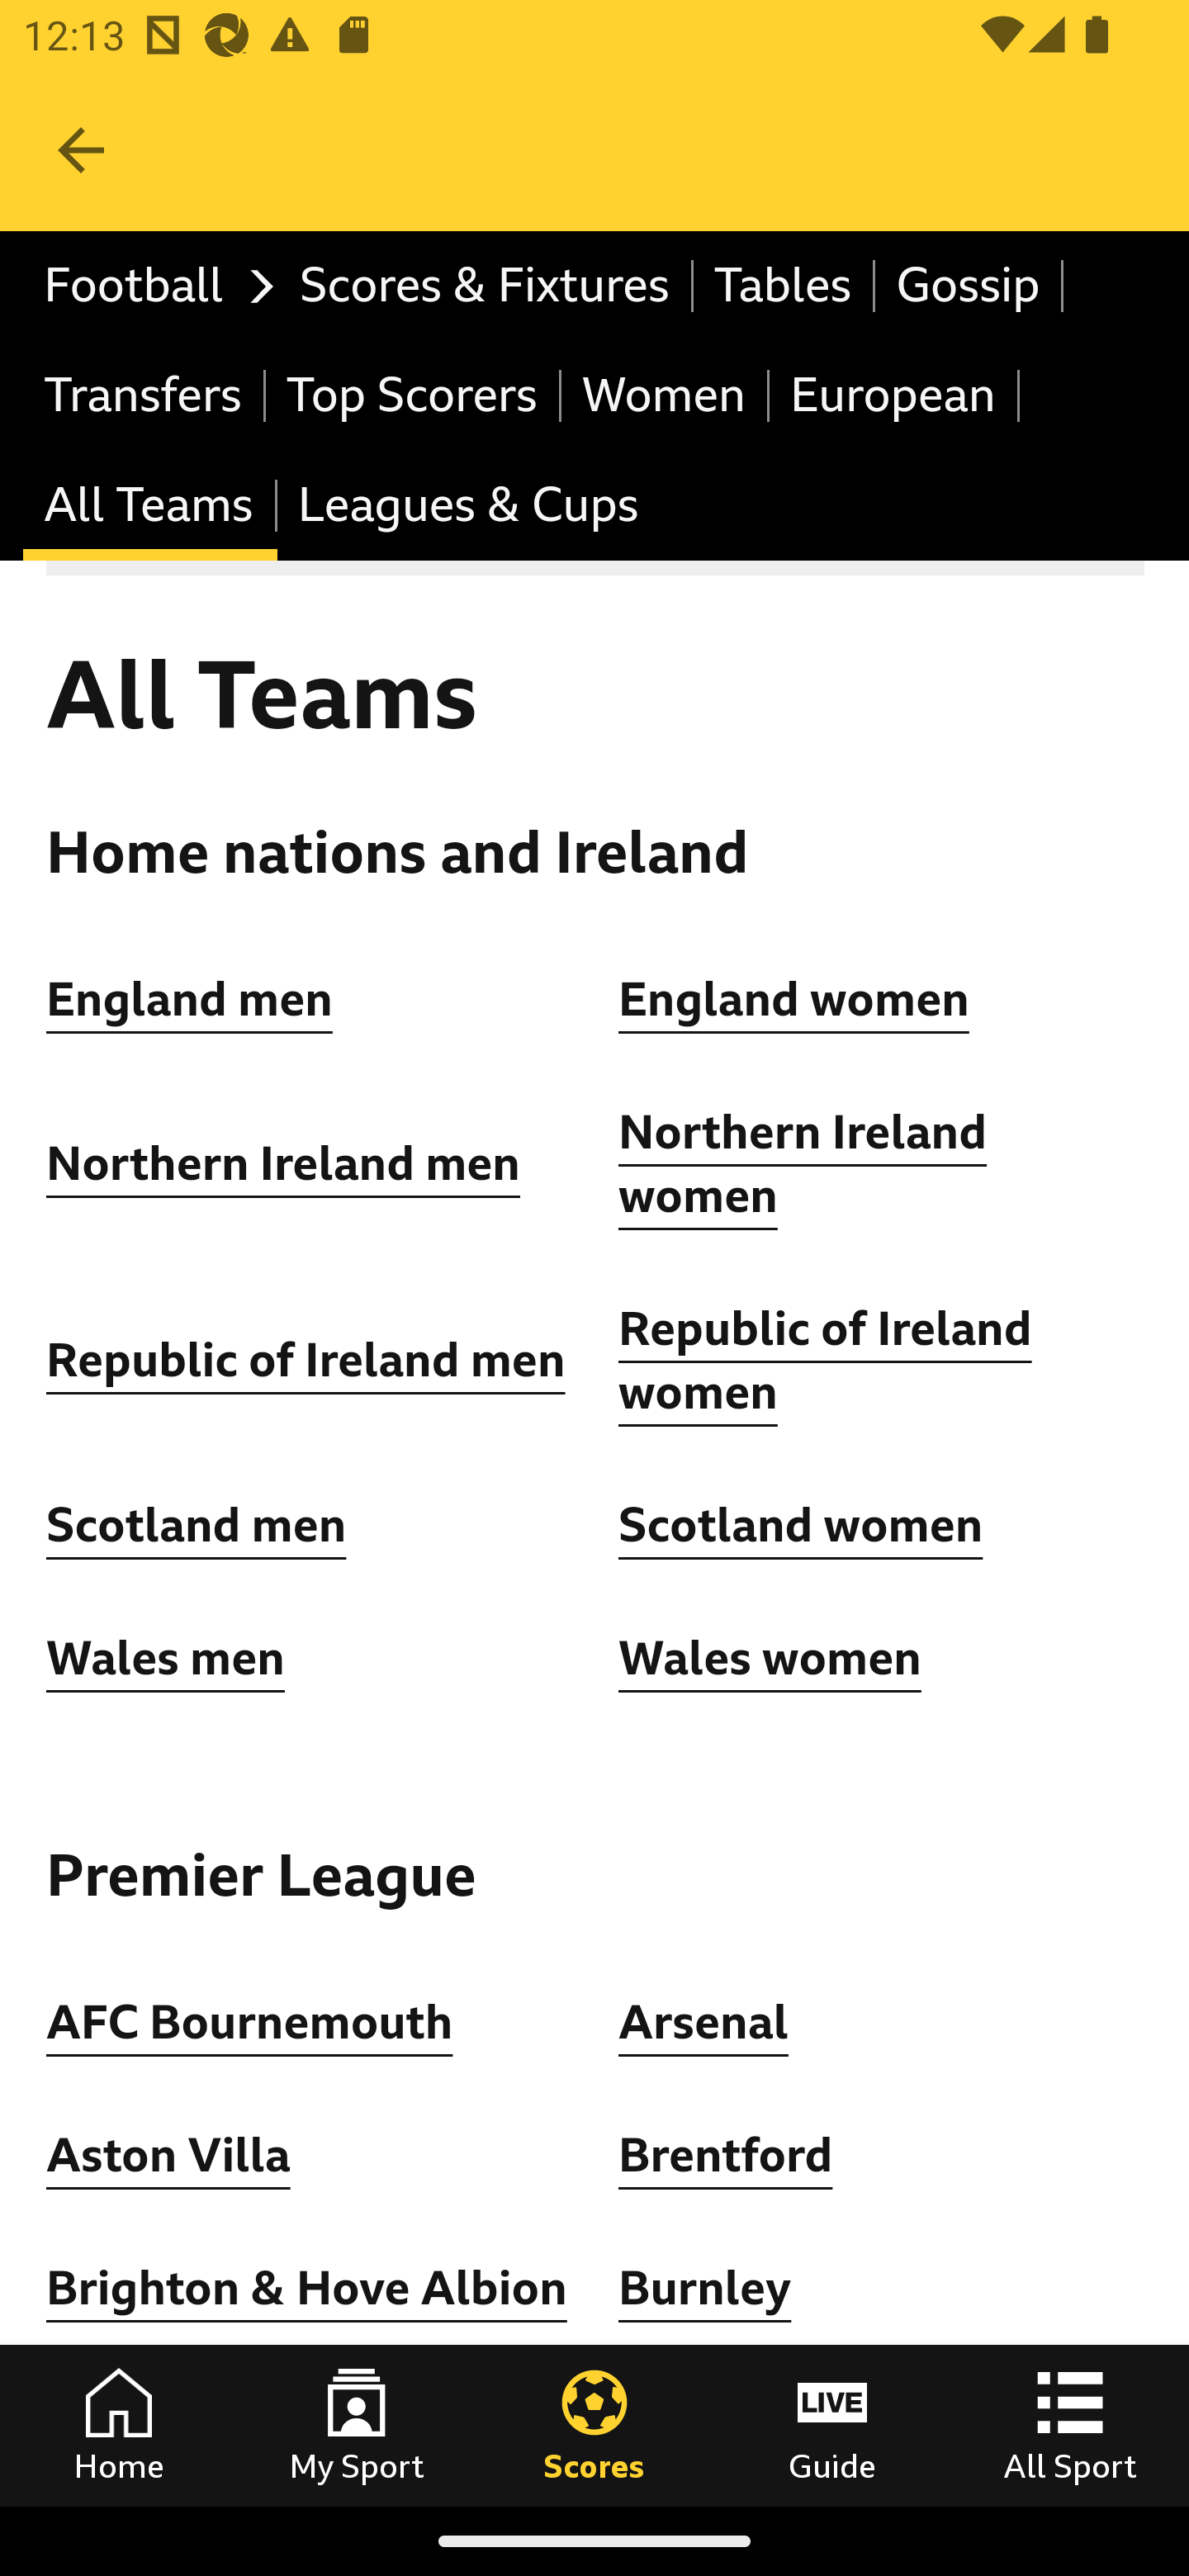 The height and width of the screenshot is (2576, 1189). What do you see at coordinates (150, 286) in the screenshot?
I see `Football` at bounding box center [150, 286].